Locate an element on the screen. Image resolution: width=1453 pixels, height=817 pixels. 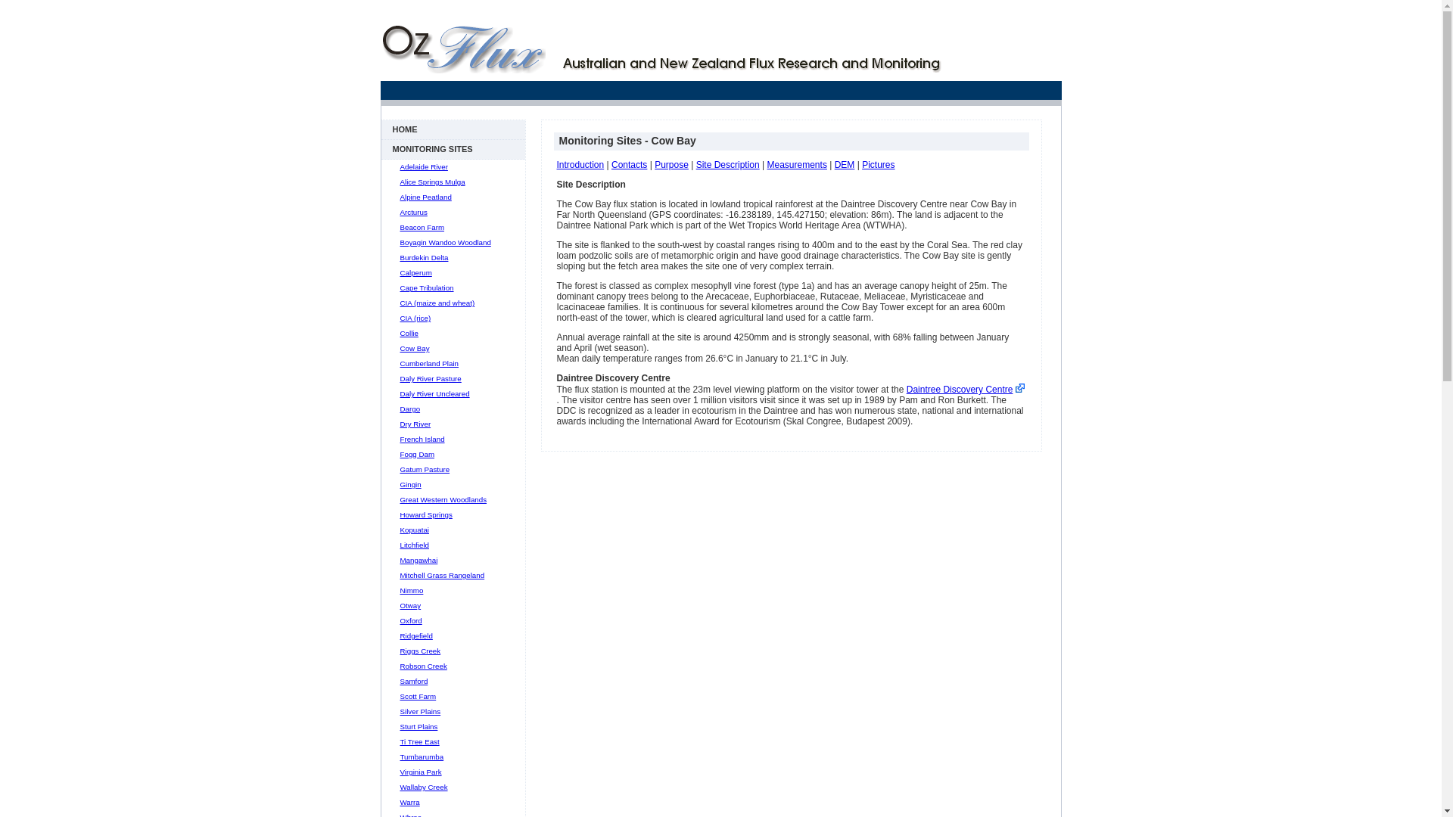
Collie is located at coordinates (409, 333).